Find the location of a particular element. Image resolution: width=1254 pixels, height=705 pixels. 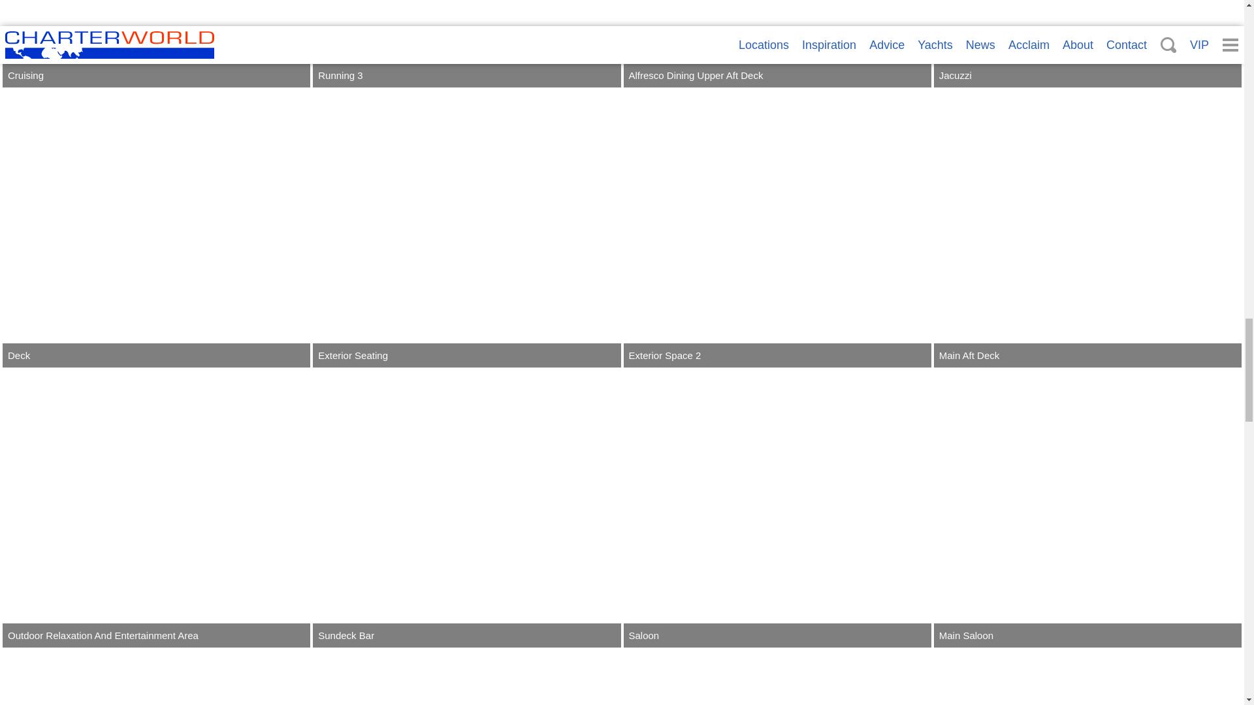

Exterior Space 2 is located at coordinates (777, 228).